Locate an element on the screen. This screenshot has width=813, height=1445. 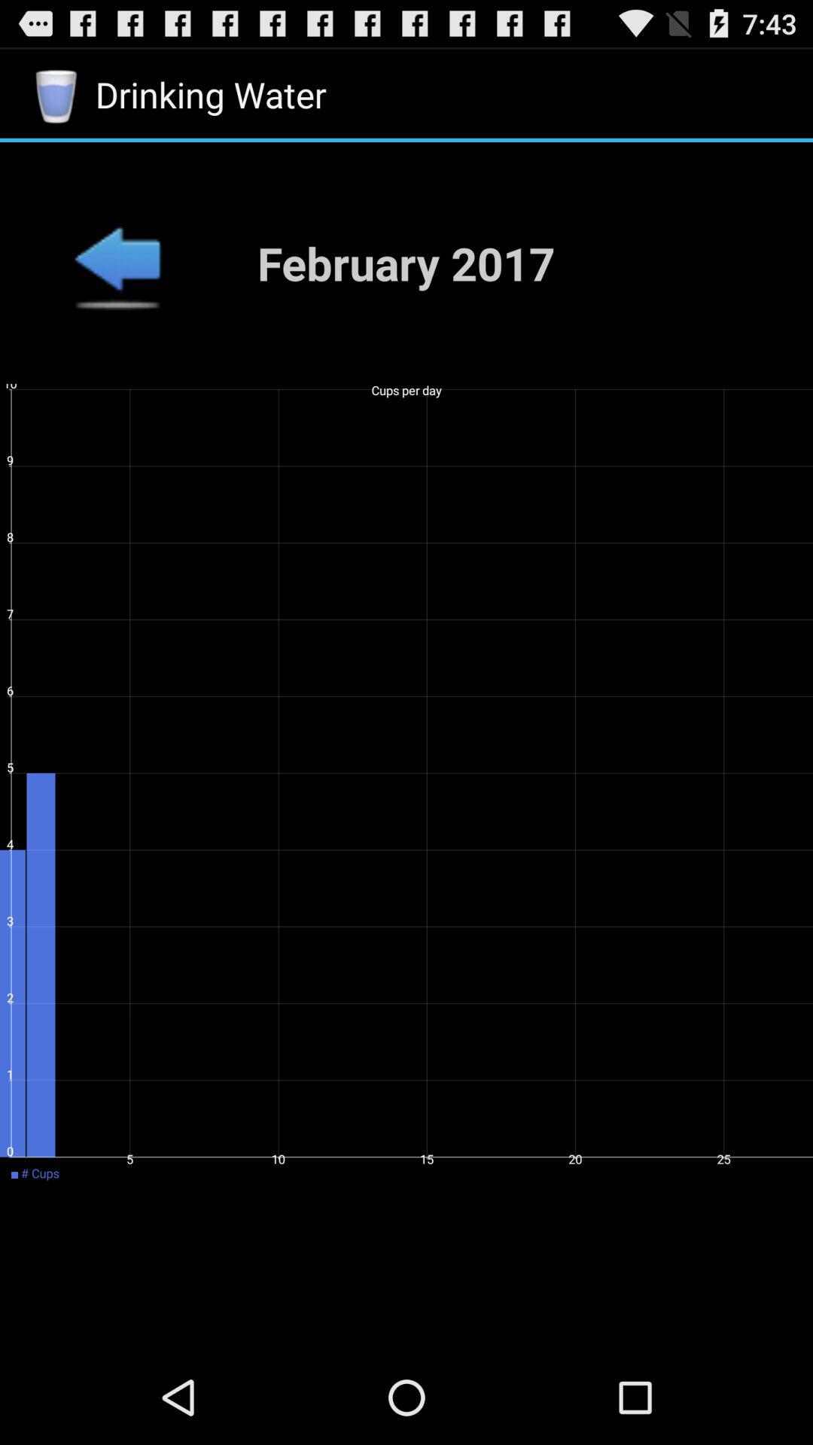
go back is located at coordinates (117, 263).